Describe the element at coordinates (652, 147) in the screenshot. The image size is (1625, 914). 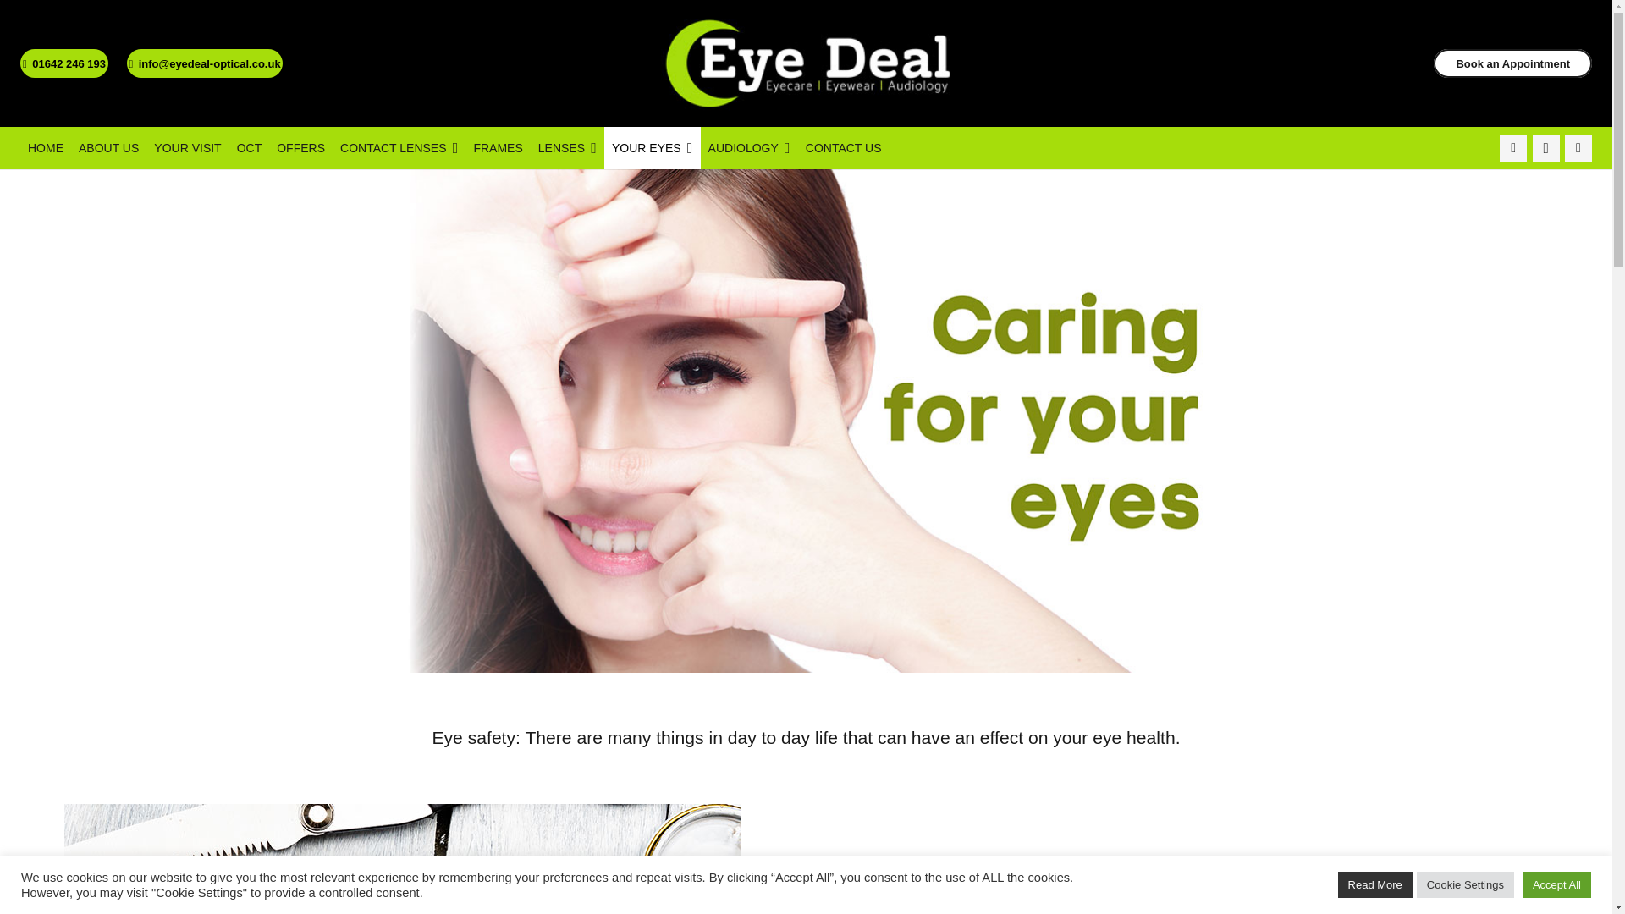
I see `YOUR EYES` at that location.